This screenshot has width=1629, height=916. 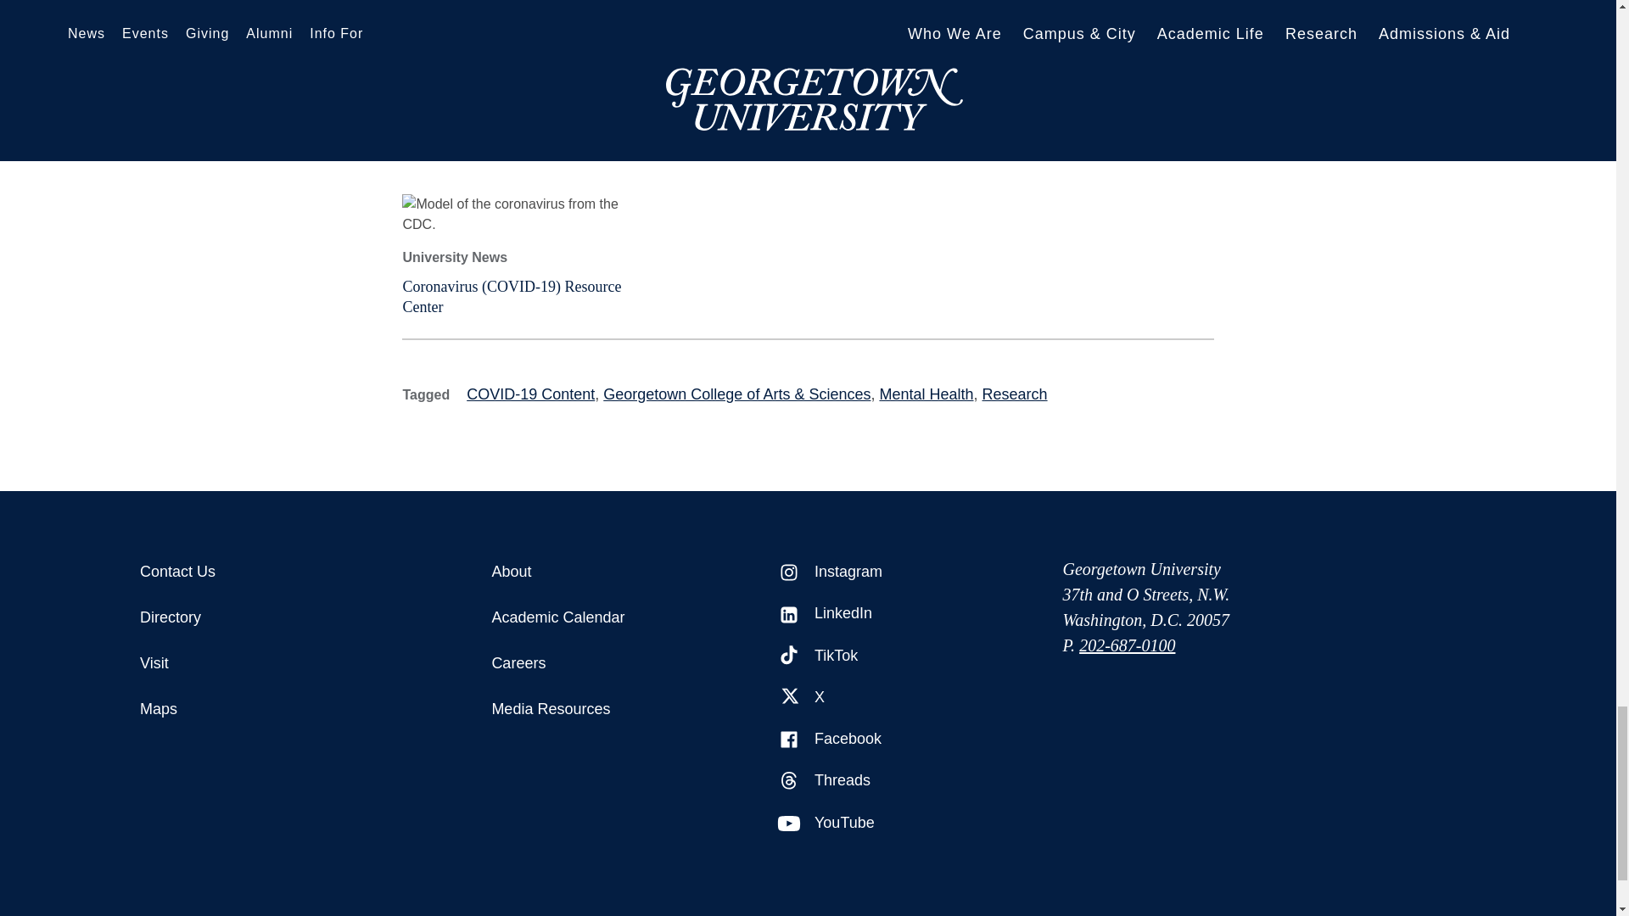 I want to click on Threads, so click(x=789, y=781).